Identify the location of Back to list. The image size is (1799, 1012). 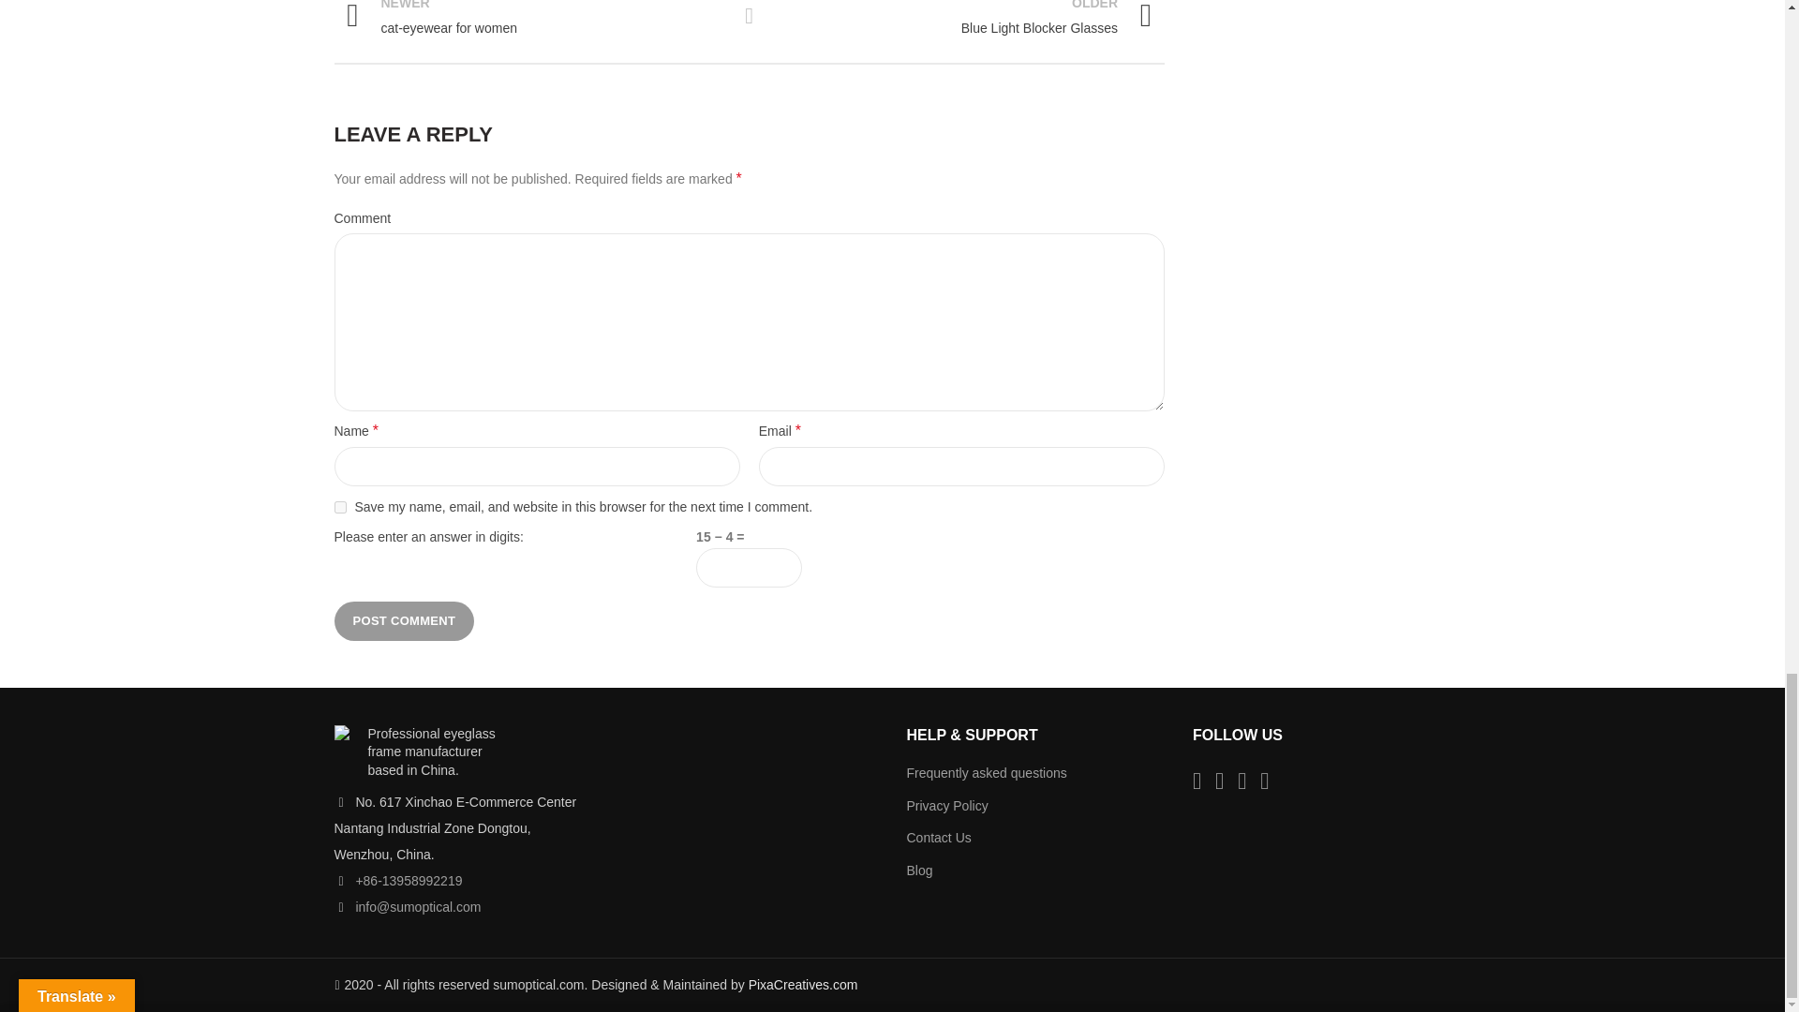
(403, 620).